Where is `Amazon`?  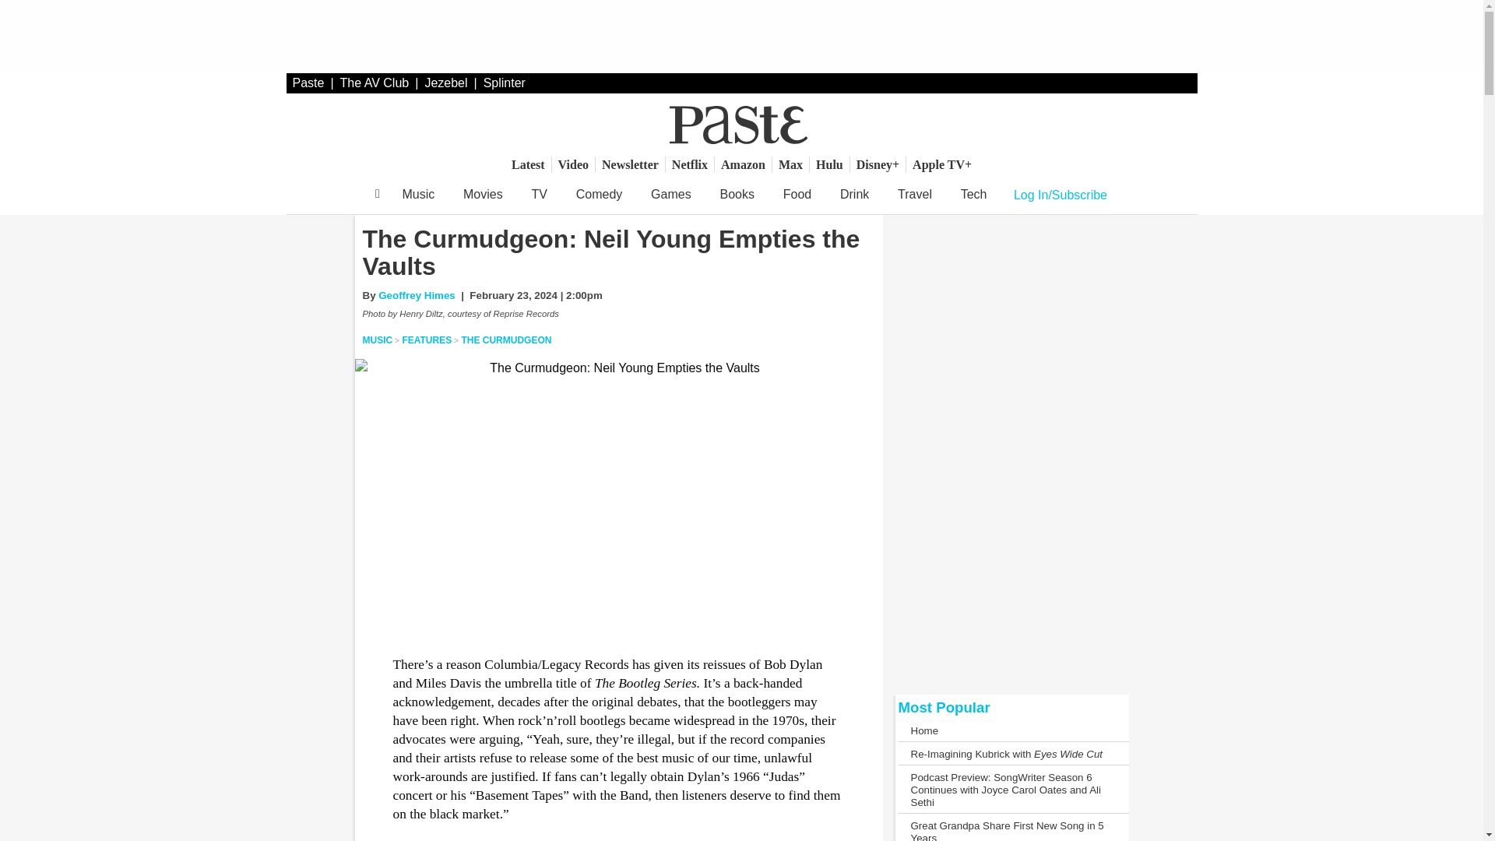 Amazon is located at coordinates (743, 164).